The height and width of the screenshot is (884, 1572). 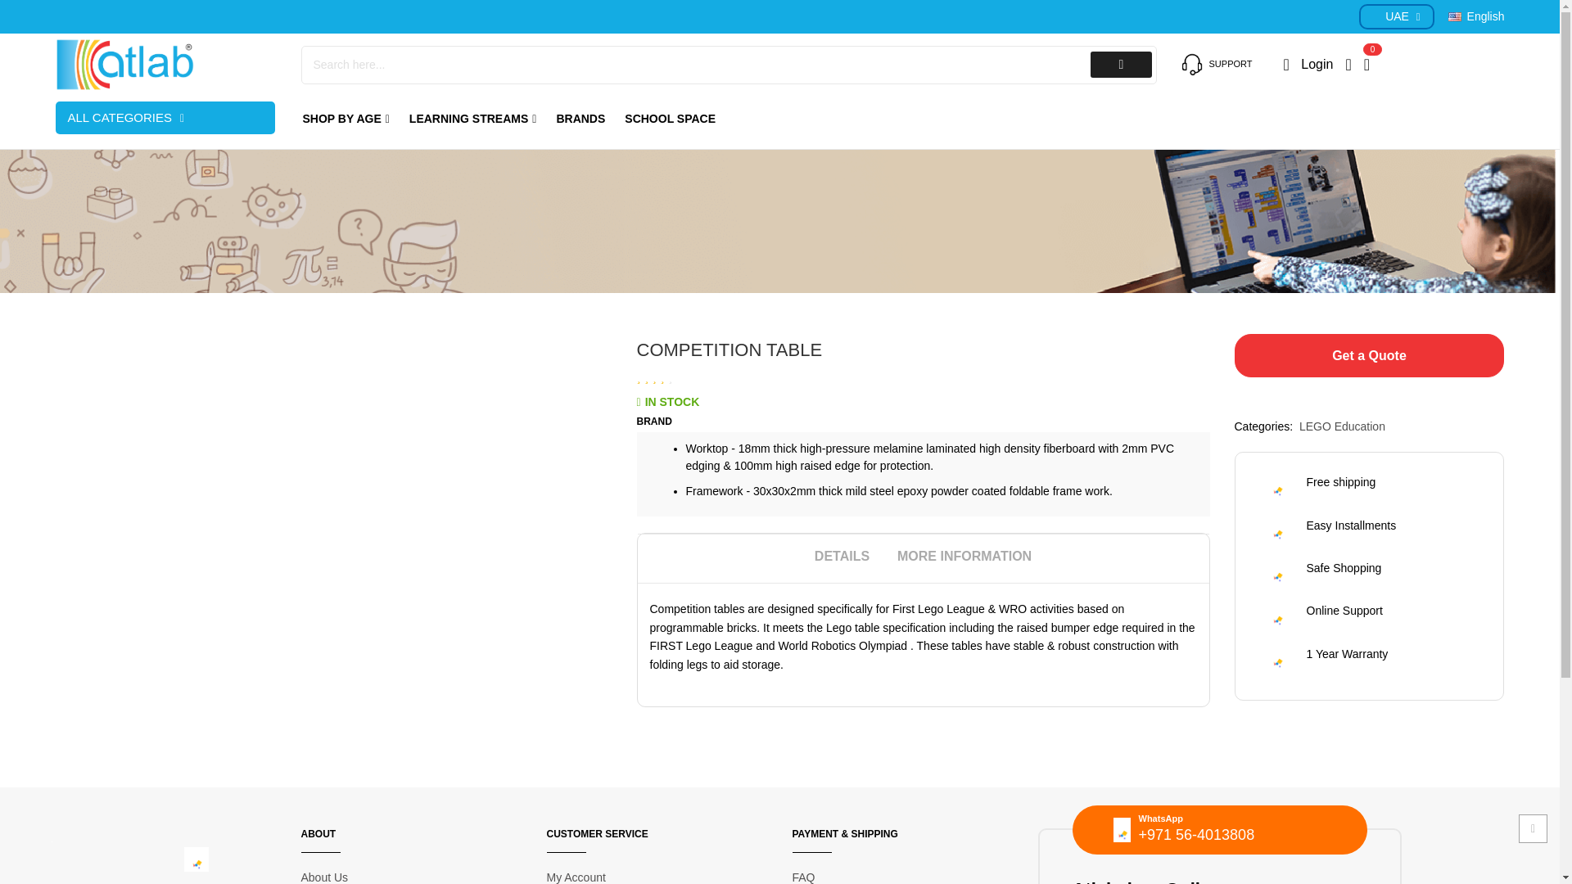 What do you see at coordinates (124, 65) in the screenshot?
I see `Atlab Shoponline` at bounding box center [124, 65].